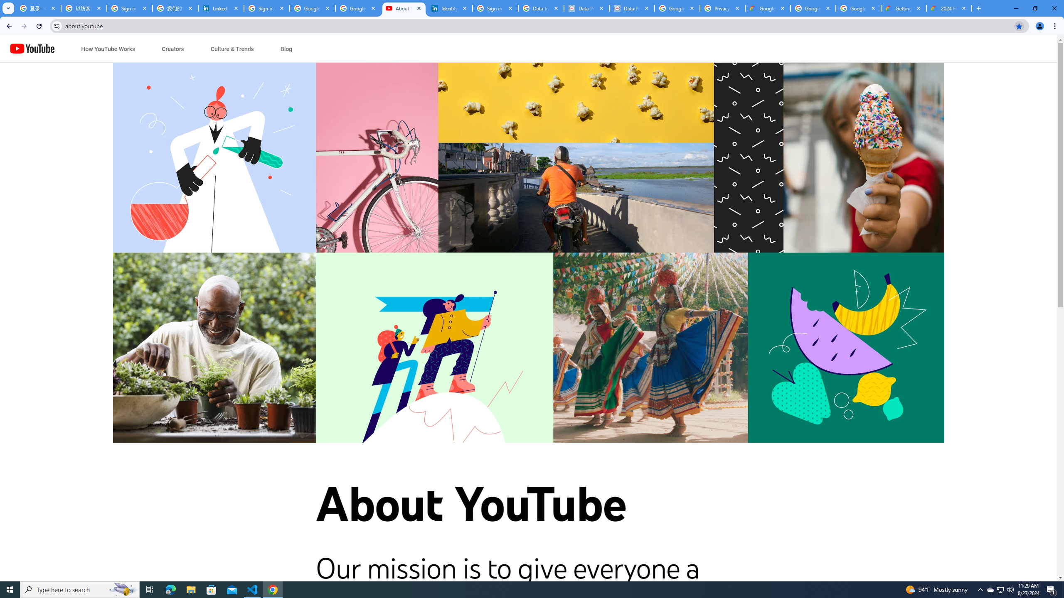  I want to click on Data Privacy Framework, so click(632, 8).